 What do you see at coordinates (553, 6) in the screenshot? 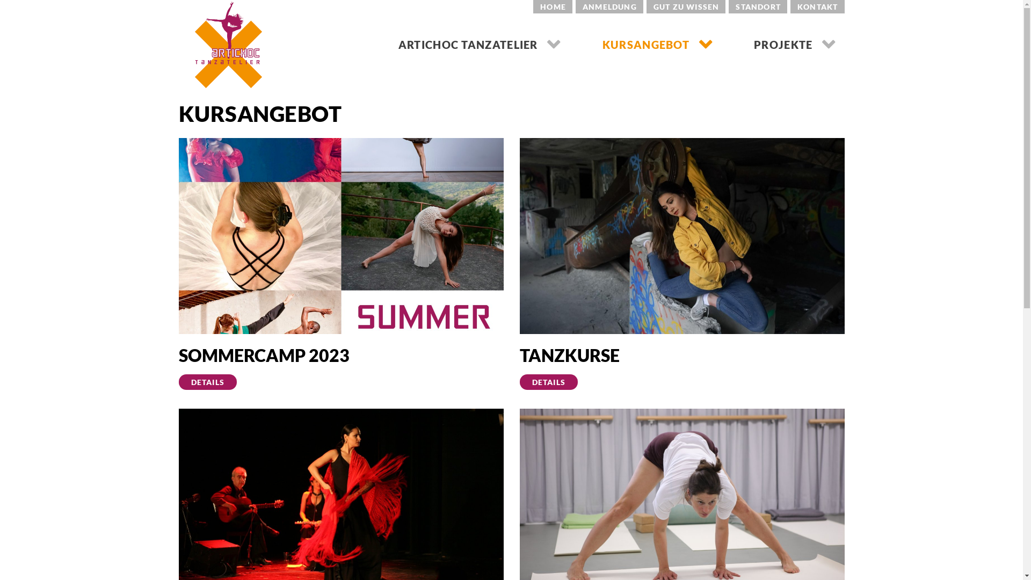
I see `HOME` at bounding box center [553, 6].